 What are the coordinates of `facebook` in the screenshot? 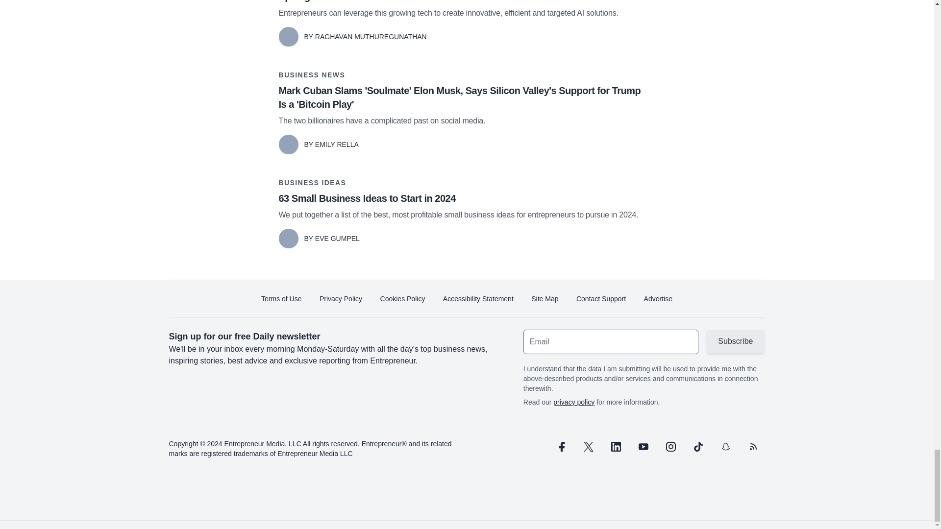 It's located at (560, 447).